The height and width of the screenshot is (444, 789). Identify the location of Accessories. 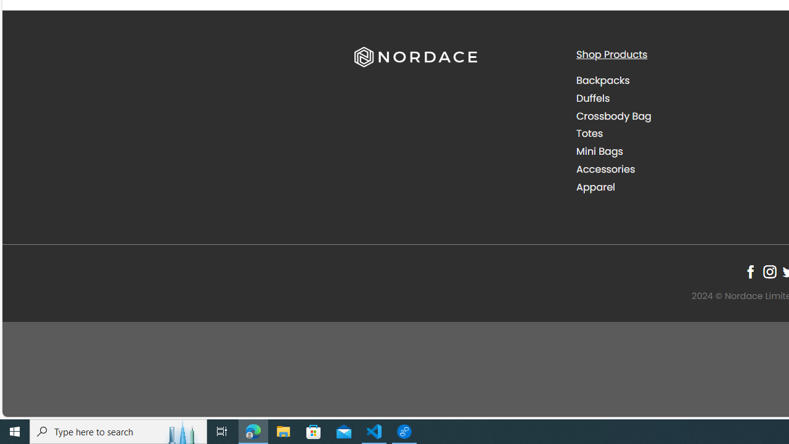
(605, 169).